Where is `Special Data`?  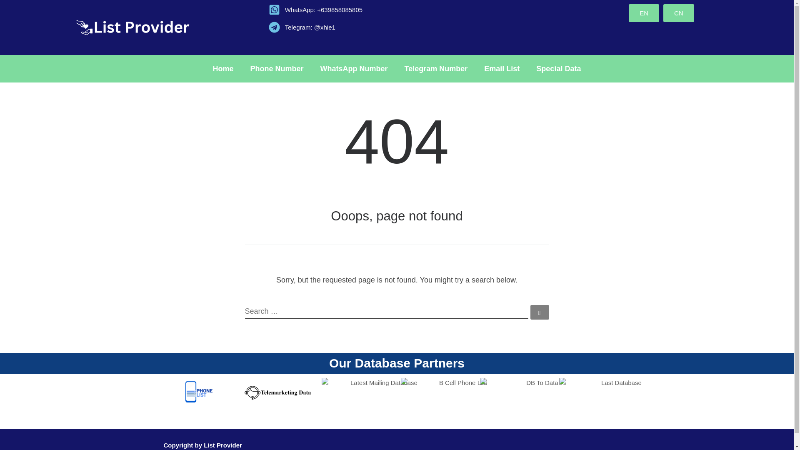 Special Data is located at coordinates (558, 68).